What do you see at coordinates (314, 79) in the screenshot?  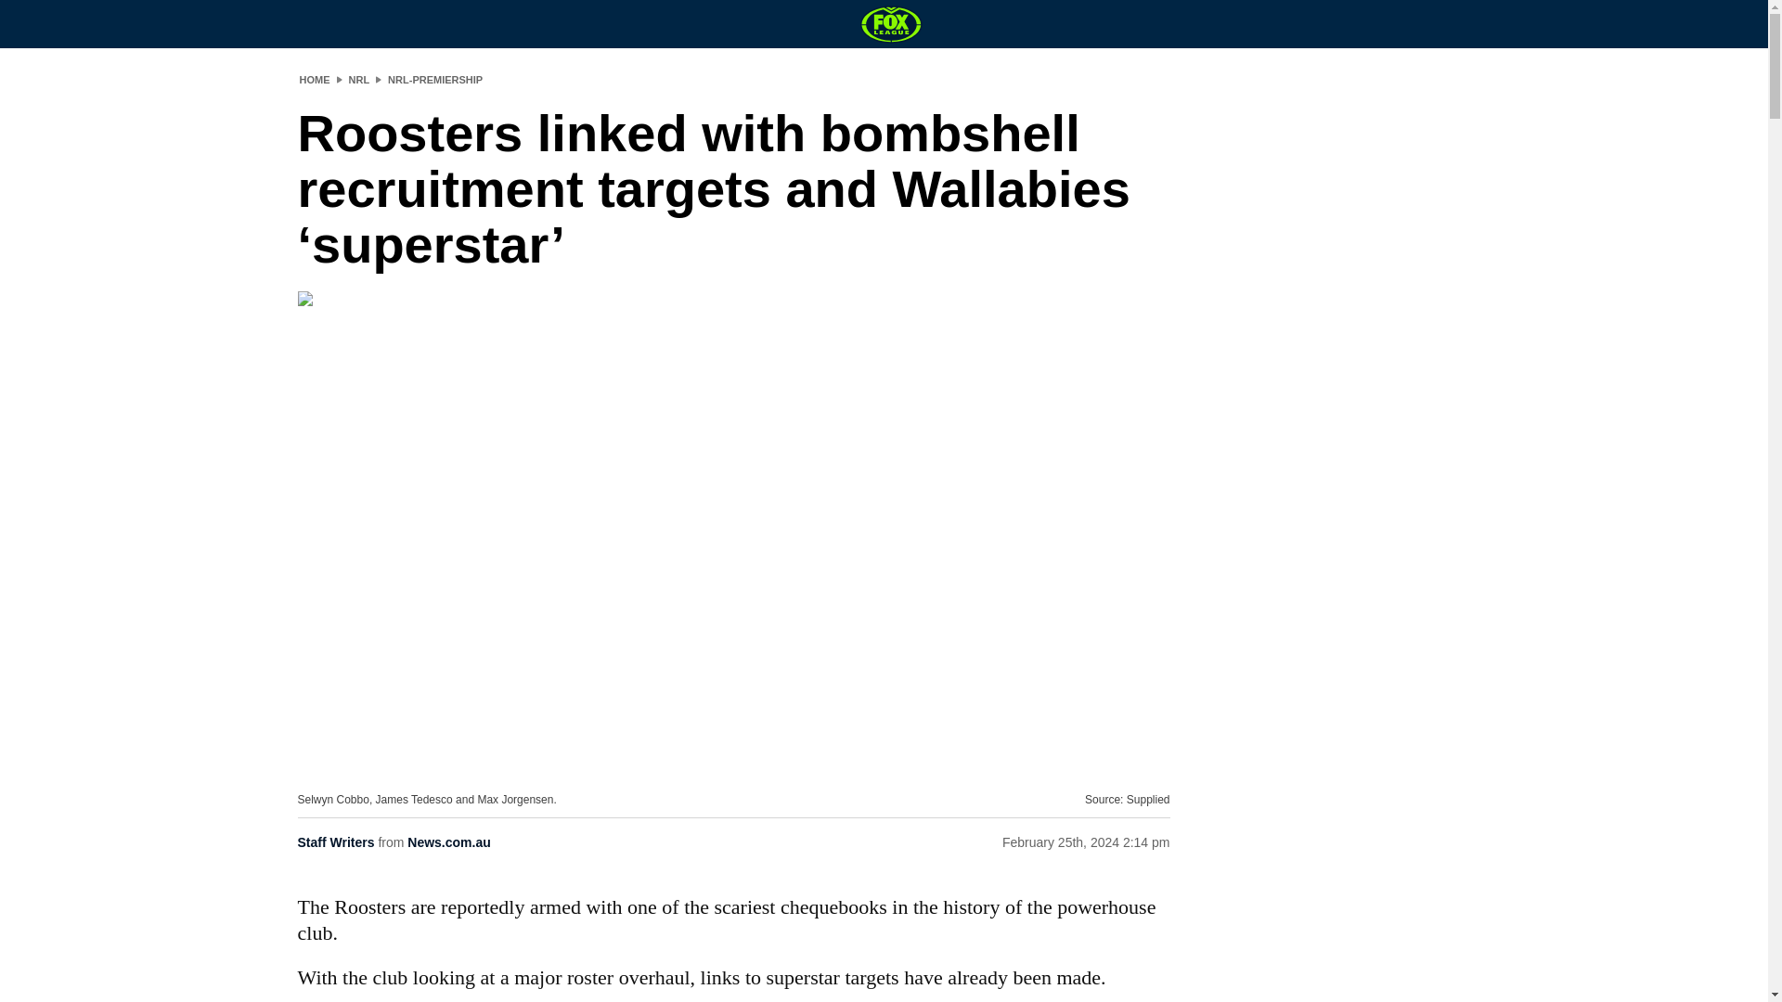 I see `HOME` at bounding box center [314, 79].